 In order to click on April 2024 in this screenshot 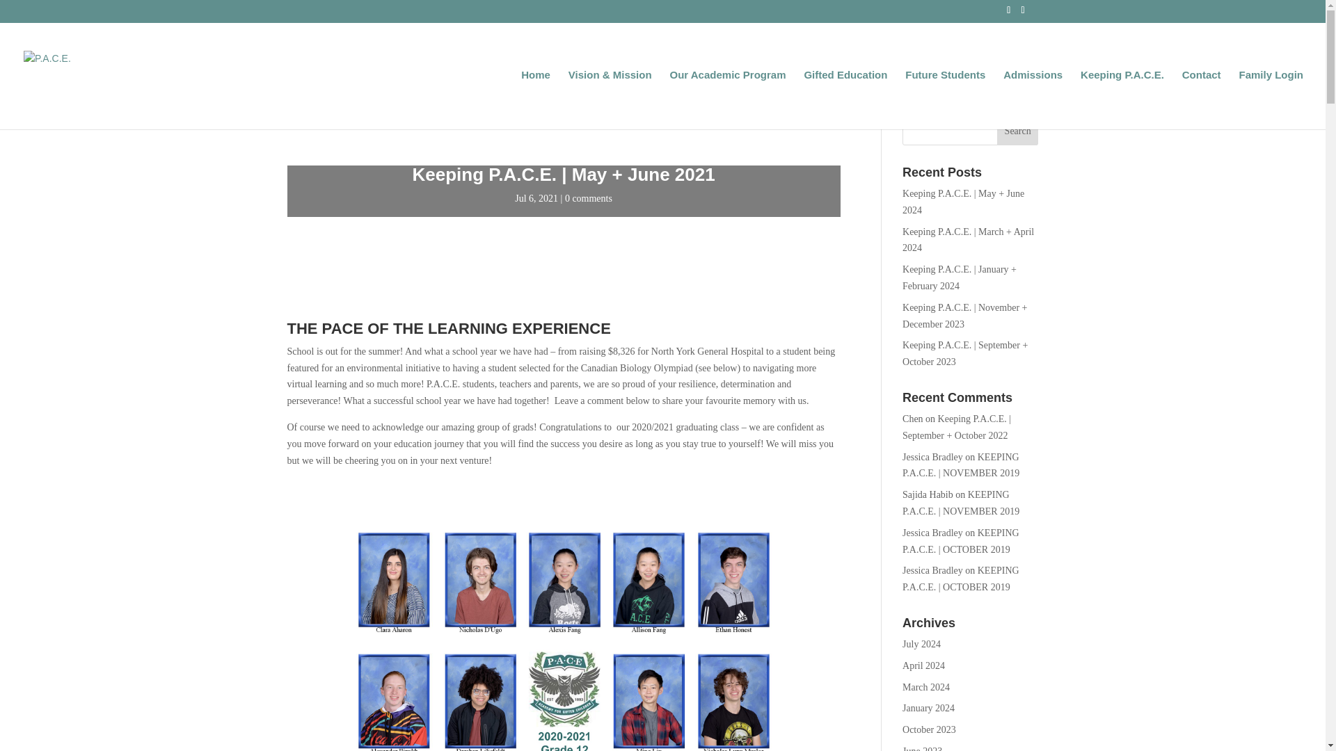, I will do `click(923, 666)`.